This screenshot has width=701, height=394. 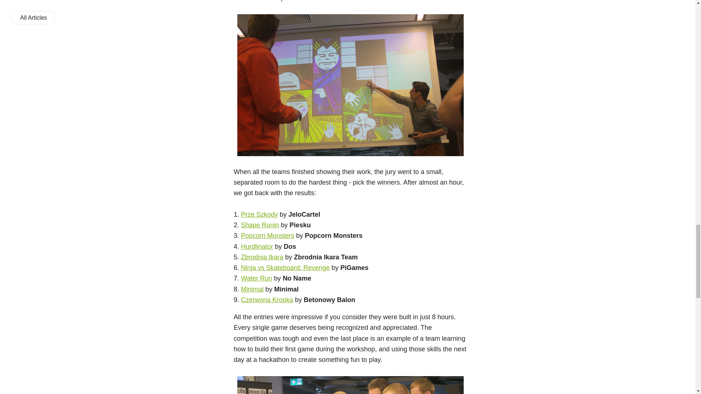 What do you see at coordinates (260, 225) in the screenshot?
I see `Shape Ronin` at bounding box center [260, 225].